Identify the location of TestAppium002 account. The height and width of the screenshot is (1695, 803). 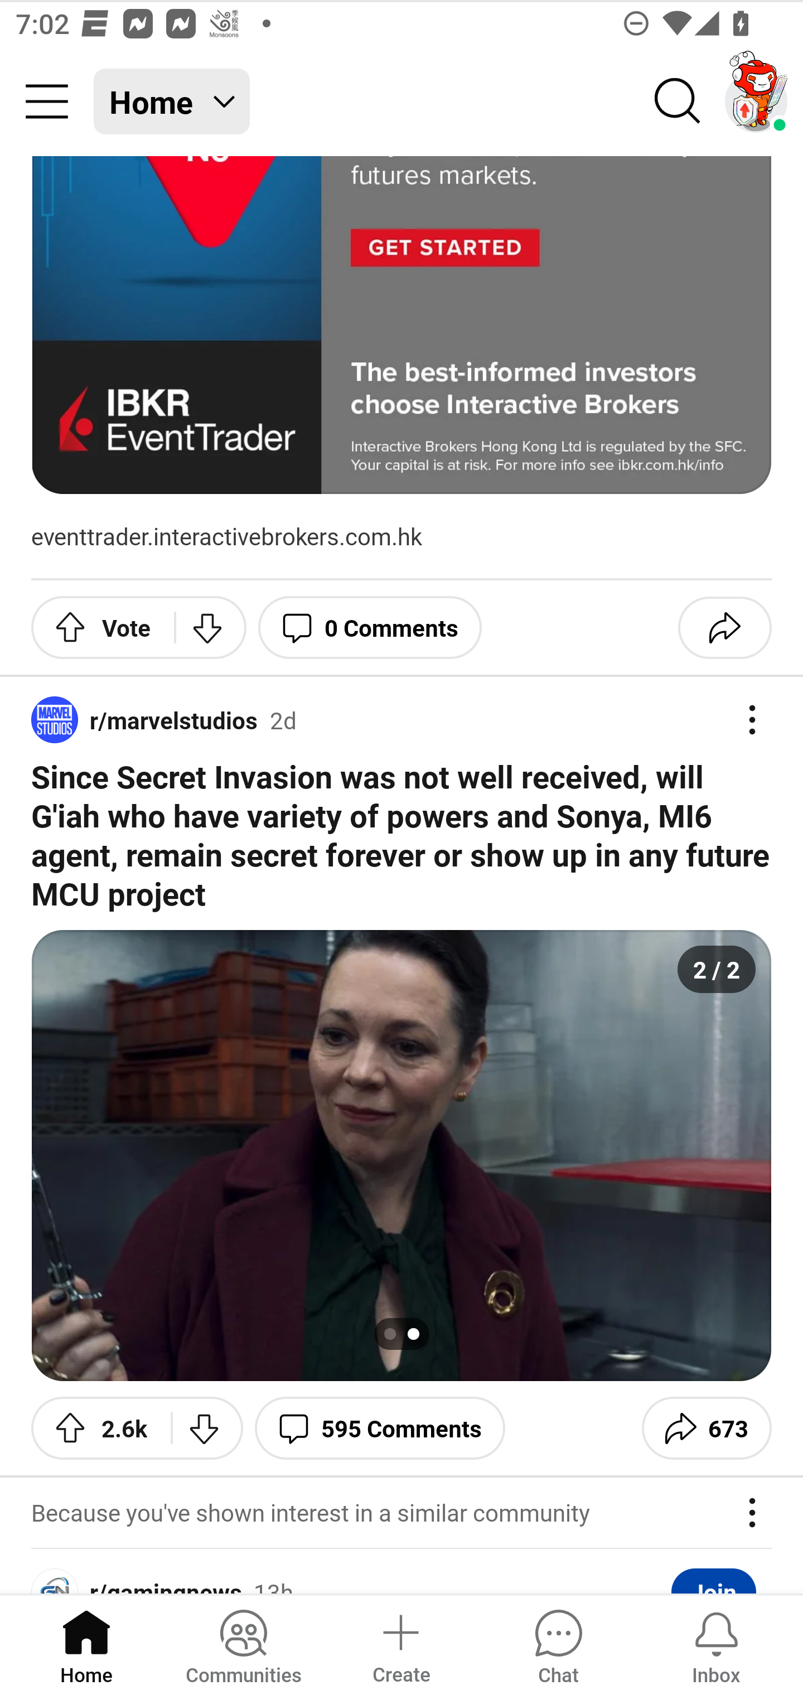
(756, 101).